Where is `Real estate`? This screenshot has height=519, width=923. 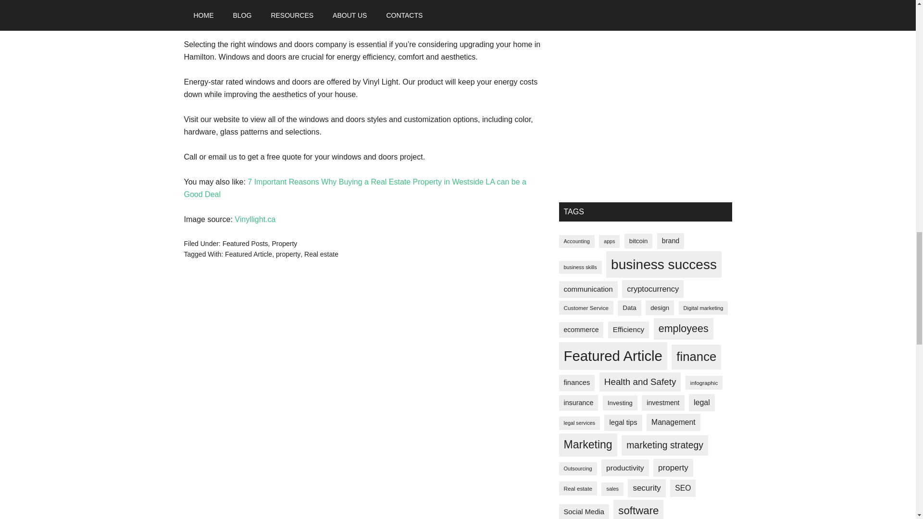
Real estate is located at coordinates (321, 254).